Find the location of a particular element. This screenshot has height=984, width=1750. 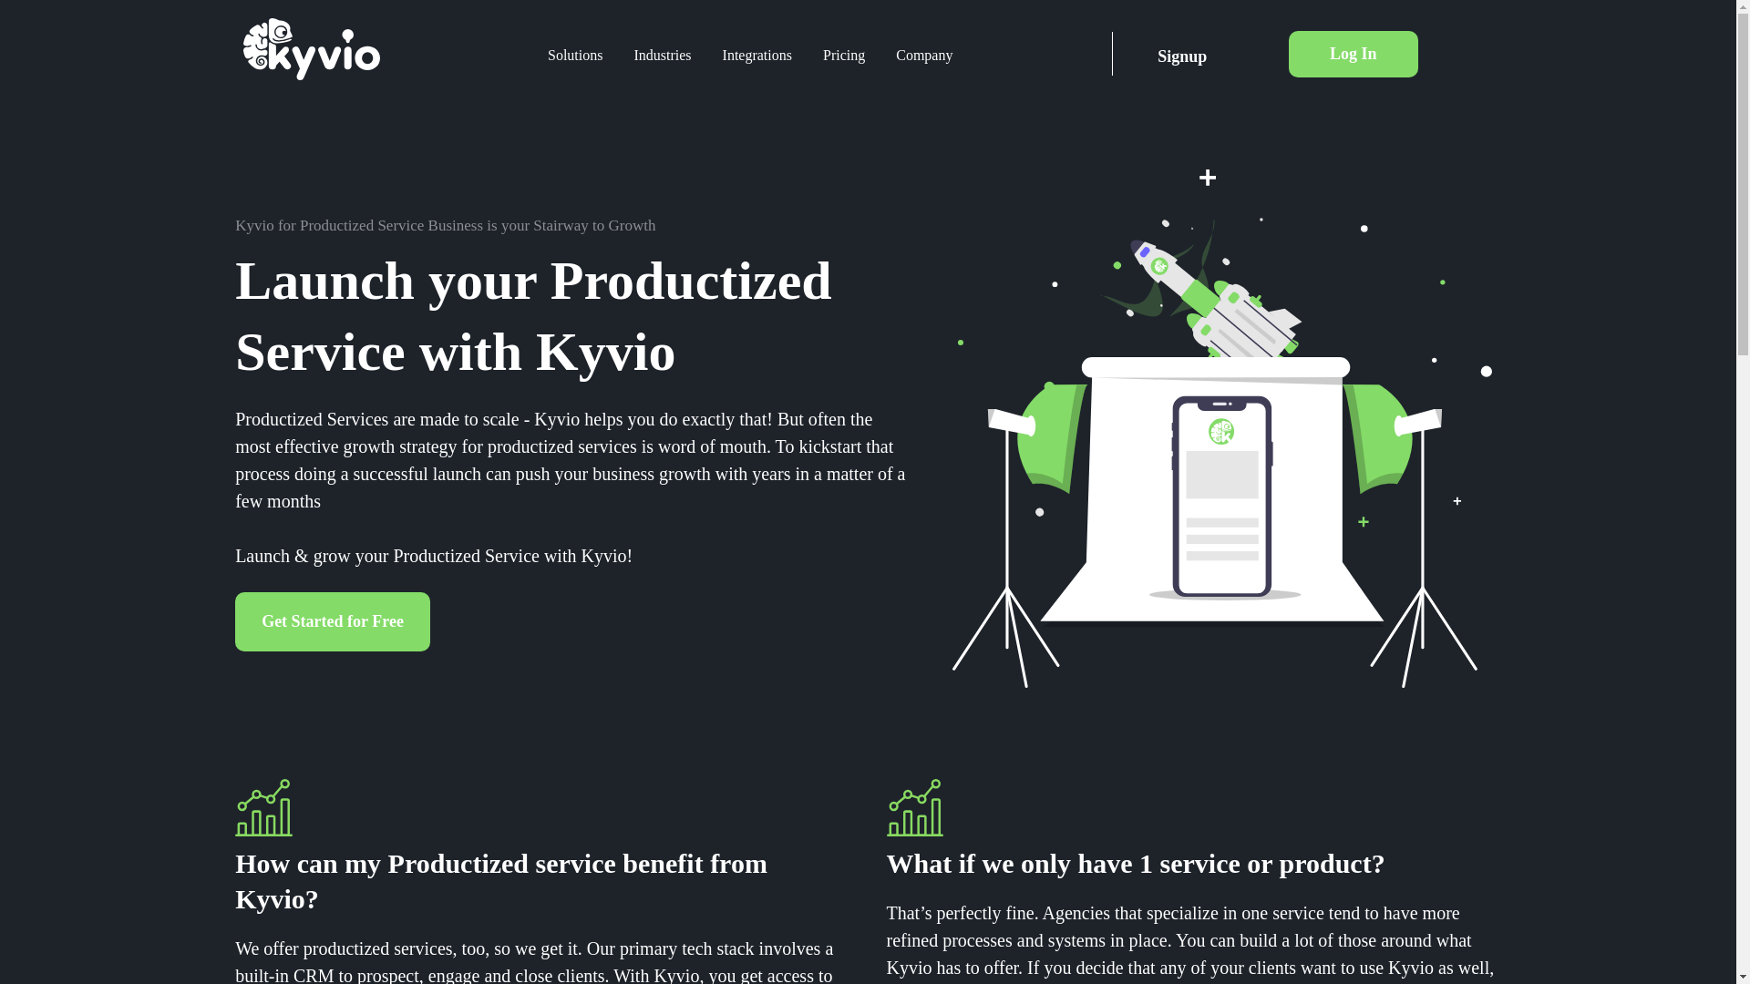

Industries is located at coordinates (662, 56).